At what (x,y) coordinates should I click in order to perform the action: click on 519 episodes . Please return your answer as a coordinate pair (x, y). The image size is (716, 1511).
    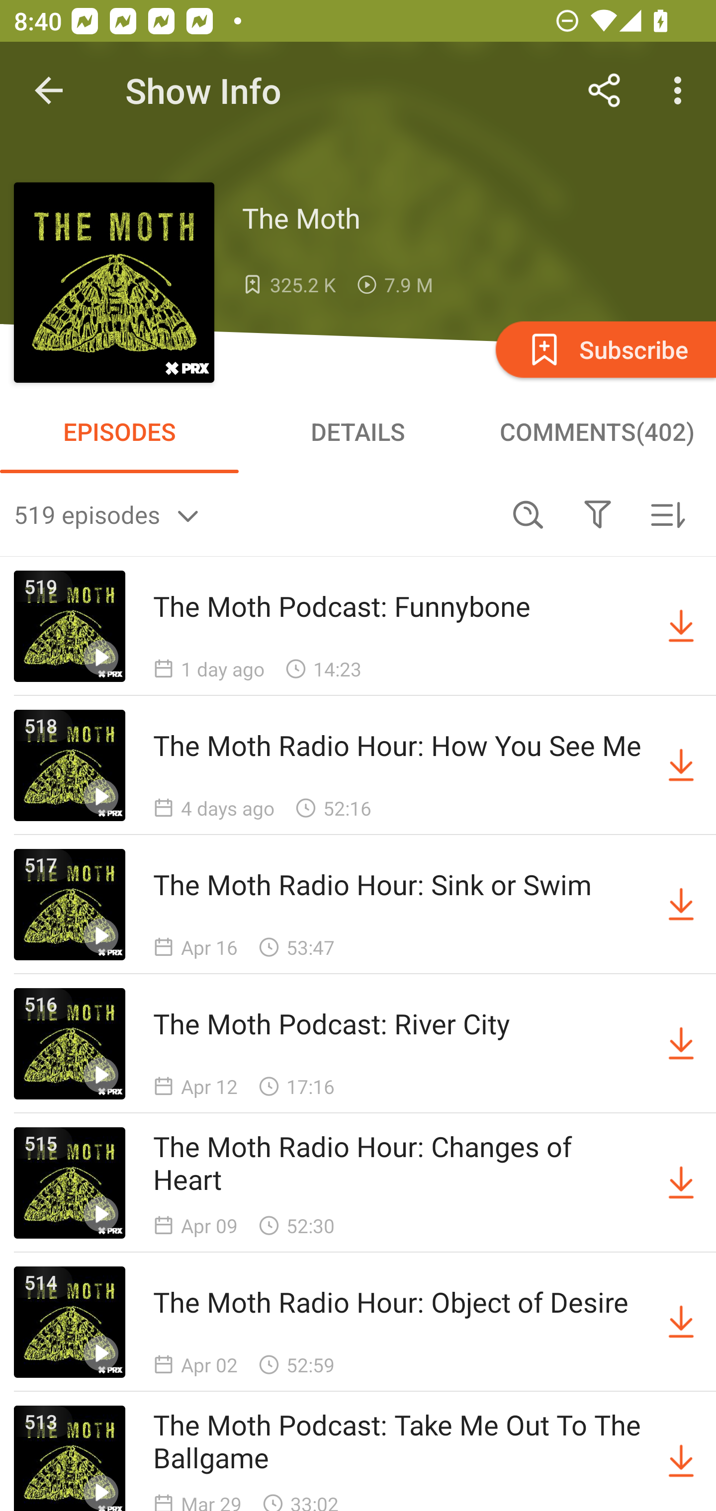
    Looking at the image, I should click on (254, 514).